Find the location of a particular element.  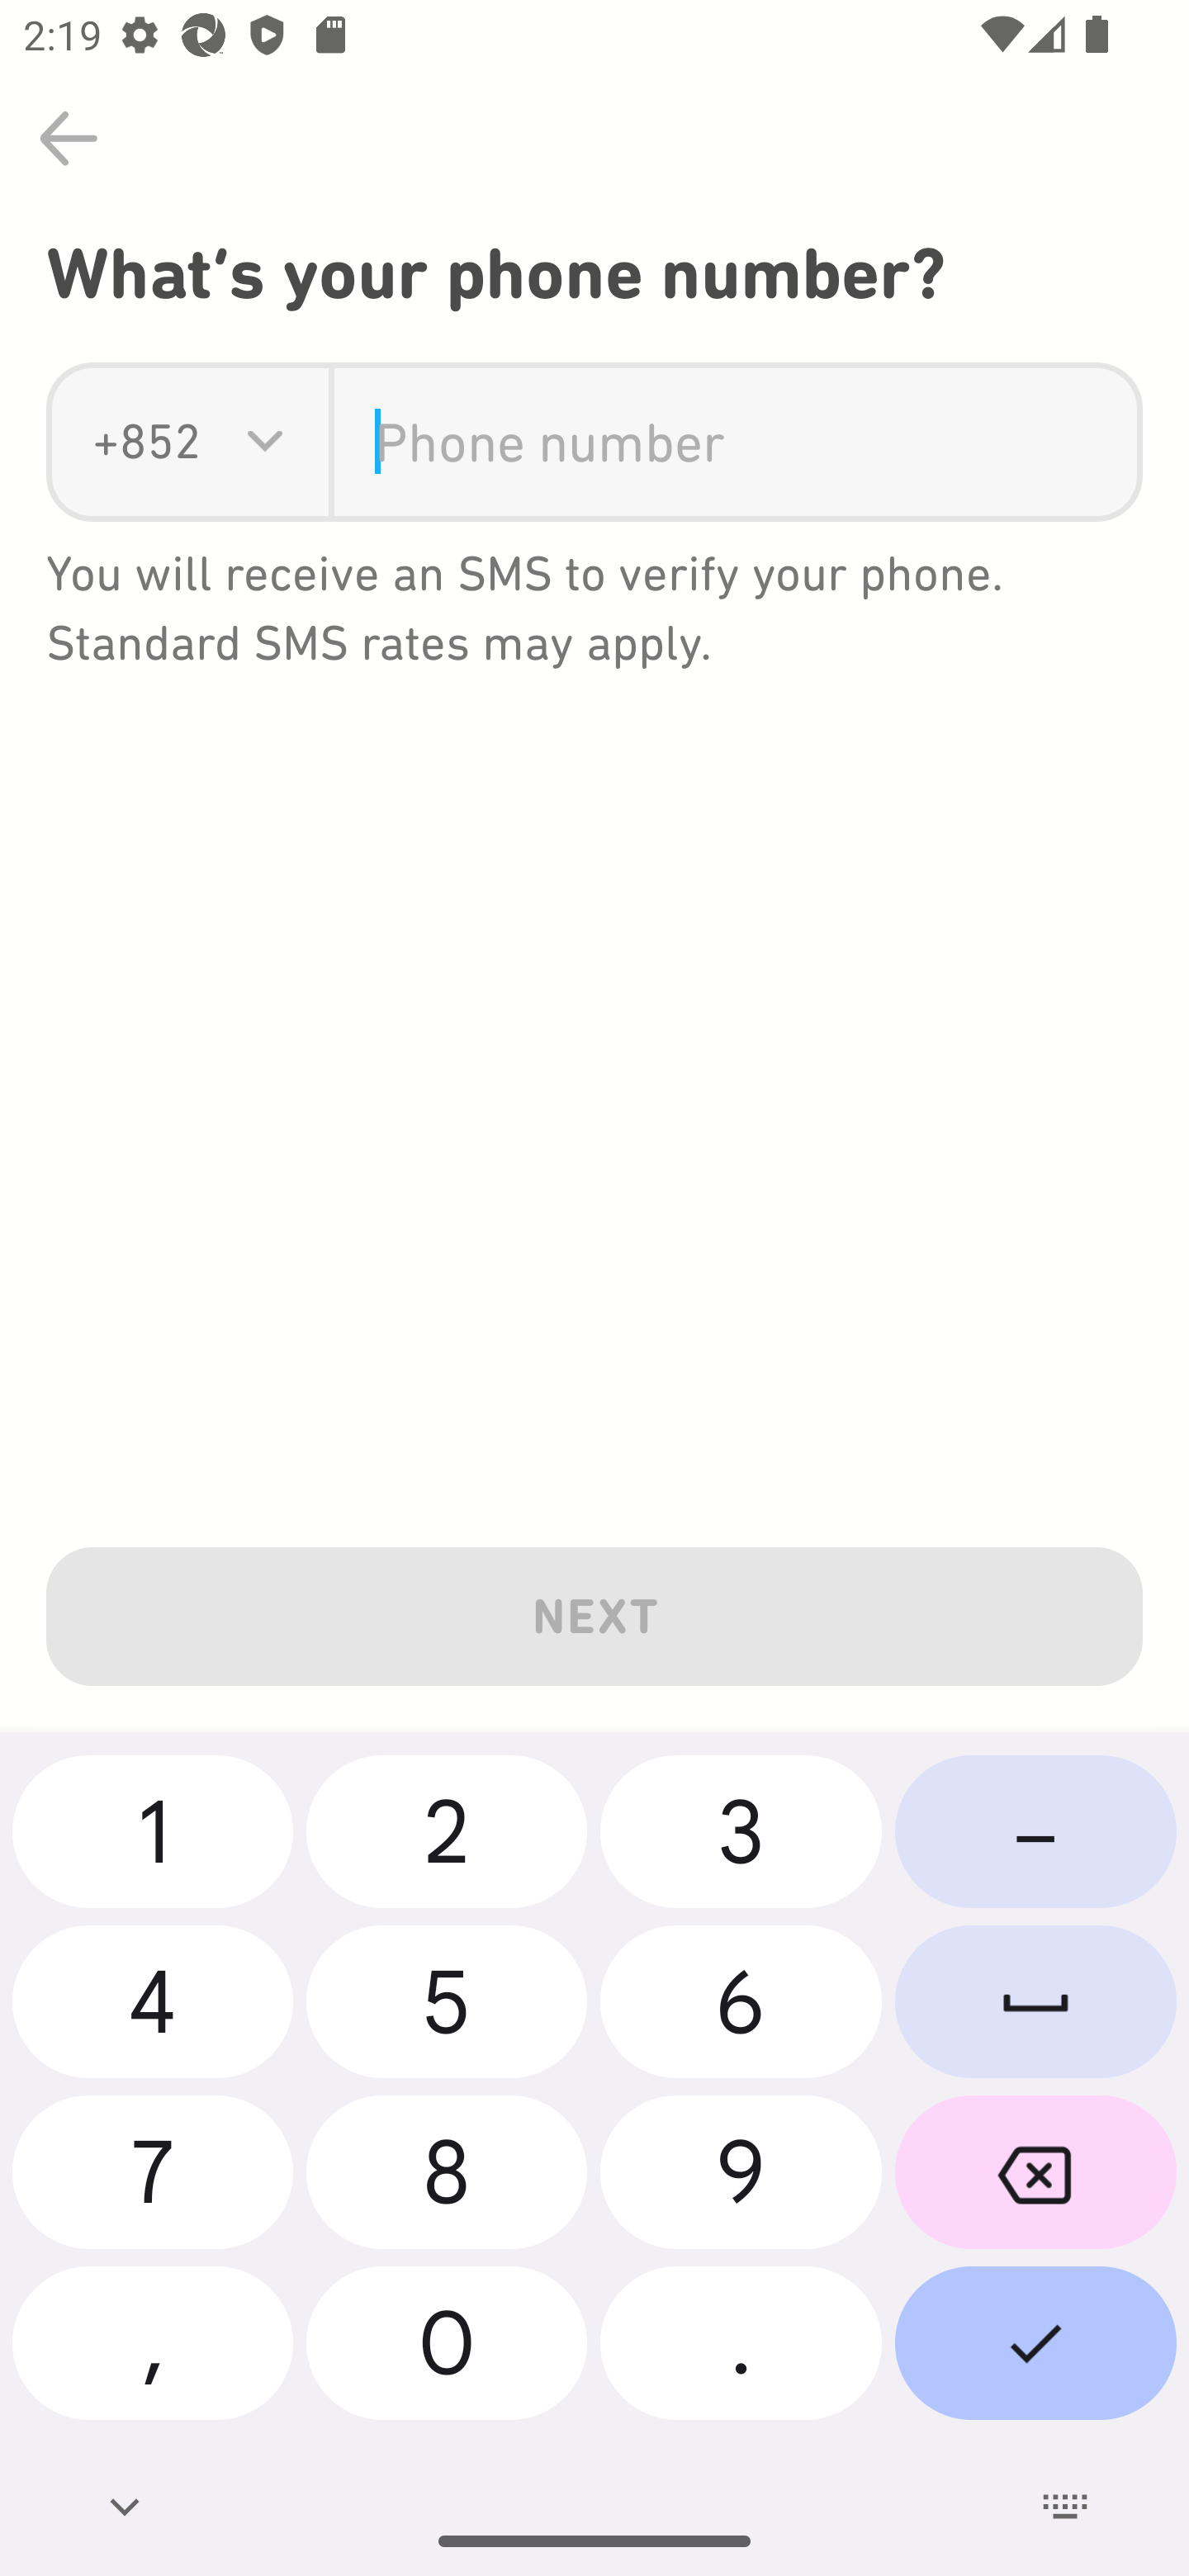

Back is located at coordinates (69, 139).